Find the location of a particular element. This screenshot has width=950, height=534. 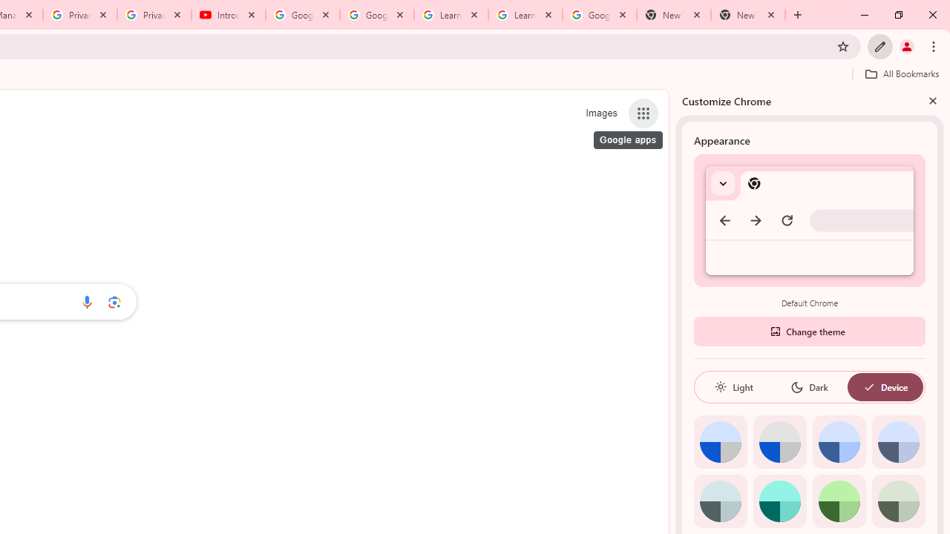

New Tab is located at coordinates (673, 15).